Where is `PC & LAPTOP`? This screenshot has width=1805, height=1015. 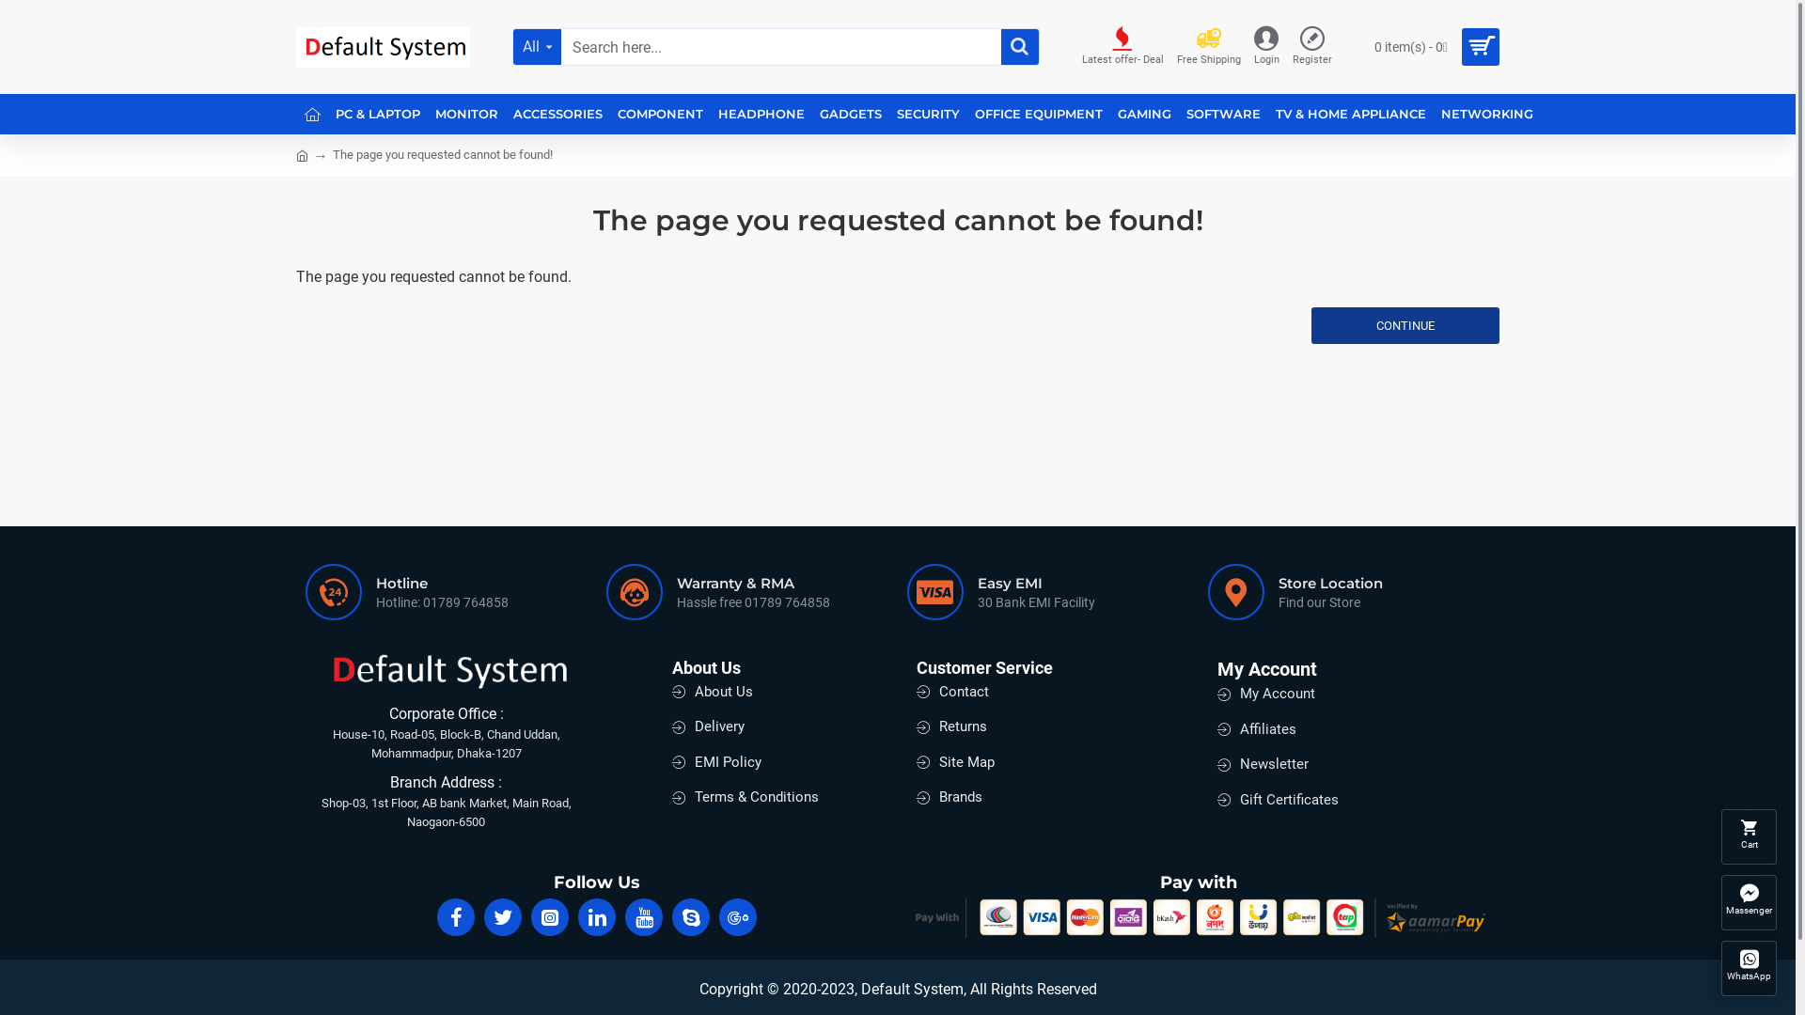
PC & LAPTOP is located at coordinates (378, 115).